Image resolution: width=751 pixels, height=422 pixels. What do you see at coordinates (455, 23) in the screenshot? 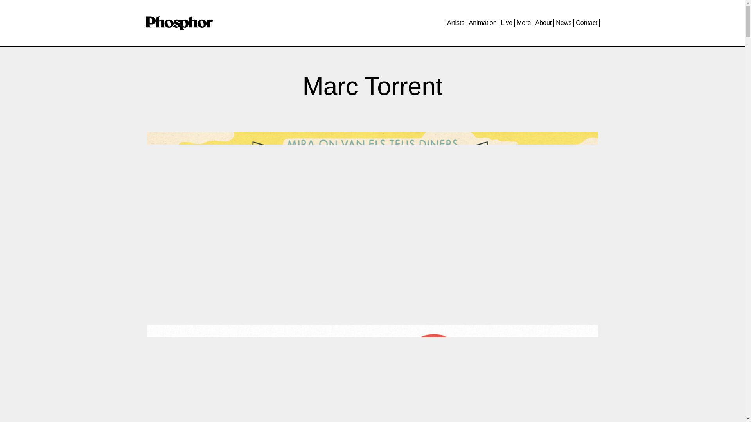
I see `Artists` at bounding box center [455, 23].